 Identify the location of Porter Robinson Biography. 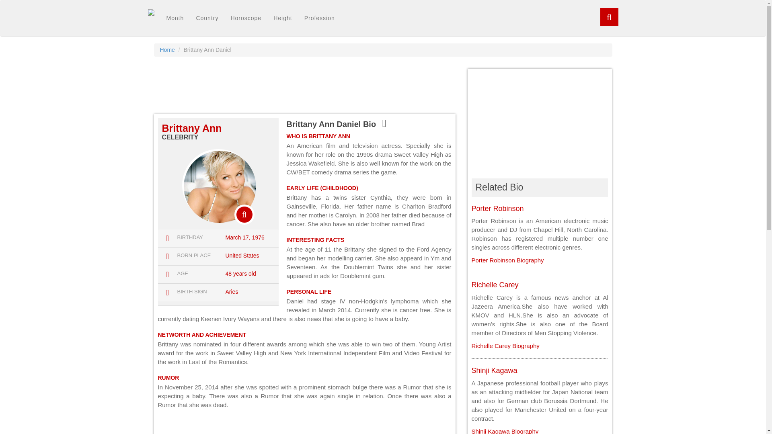
(507, 260).